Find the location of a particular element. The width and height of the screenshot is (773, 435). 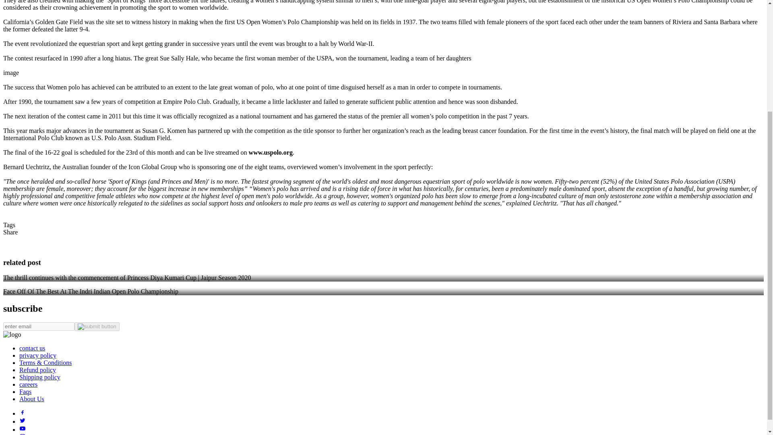

About Us is located at coordinates (31, 399).